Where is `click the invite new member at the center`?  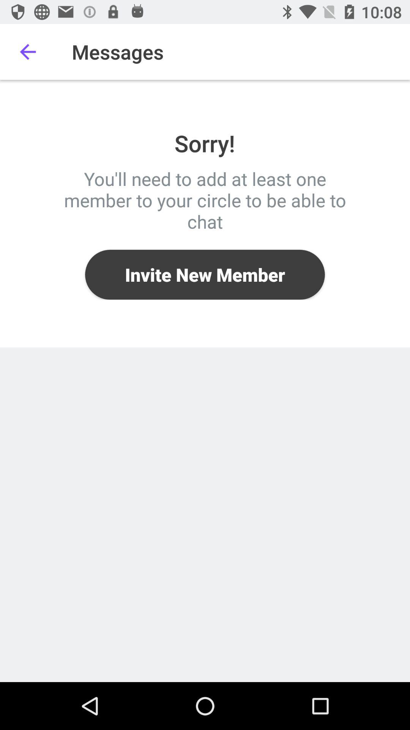 click the invite new member at the center is located at coordinates (205, 275).